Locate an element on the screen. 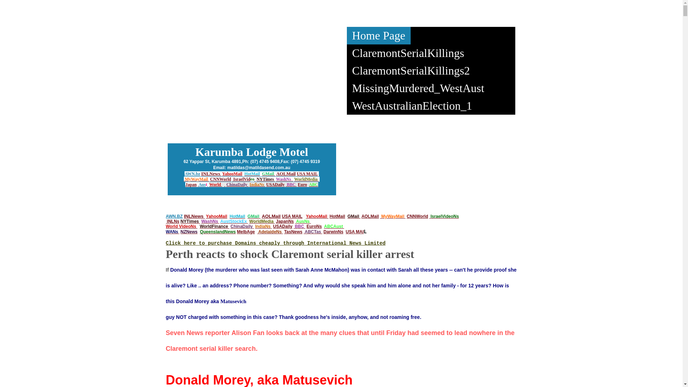    is located at coordinates (260, 216).